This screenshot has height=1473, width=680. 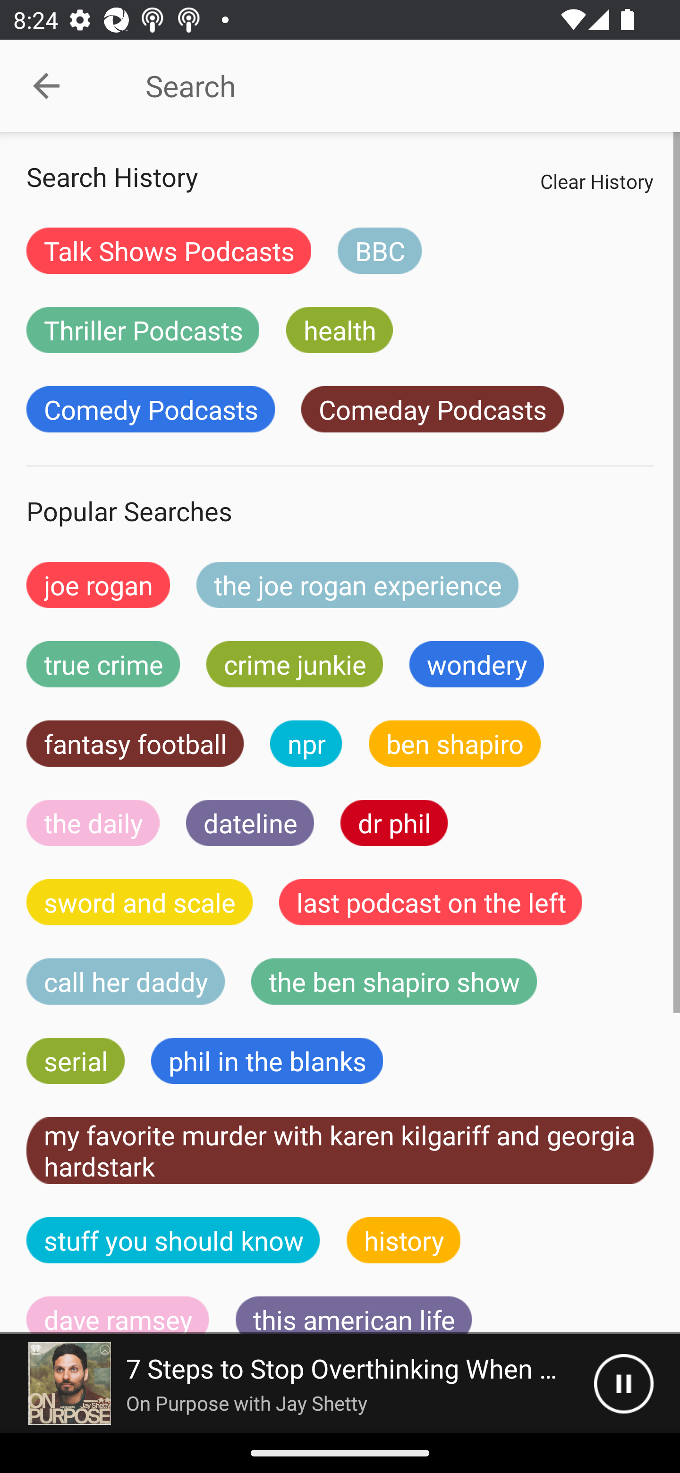 What do you see at coordinates (404, 1240) in the screenshot?
I see `history` at bounding box center [404, 1240].